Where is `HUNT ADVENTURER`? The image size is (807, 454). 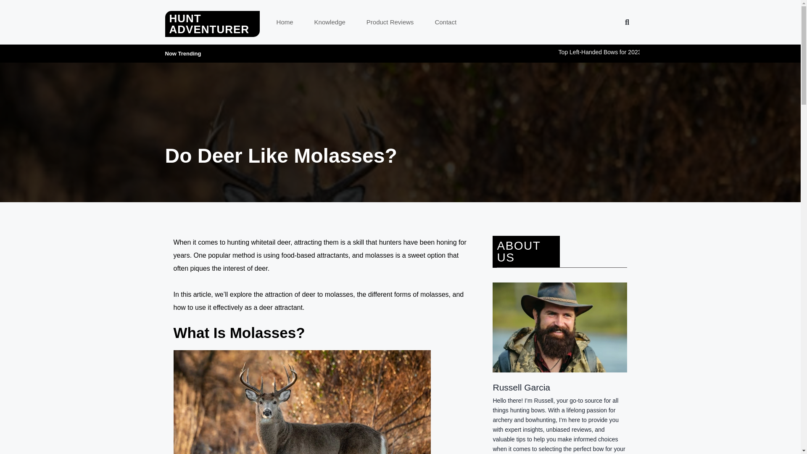
HUNT ADVENTURER is located at coordinates (209, 24).